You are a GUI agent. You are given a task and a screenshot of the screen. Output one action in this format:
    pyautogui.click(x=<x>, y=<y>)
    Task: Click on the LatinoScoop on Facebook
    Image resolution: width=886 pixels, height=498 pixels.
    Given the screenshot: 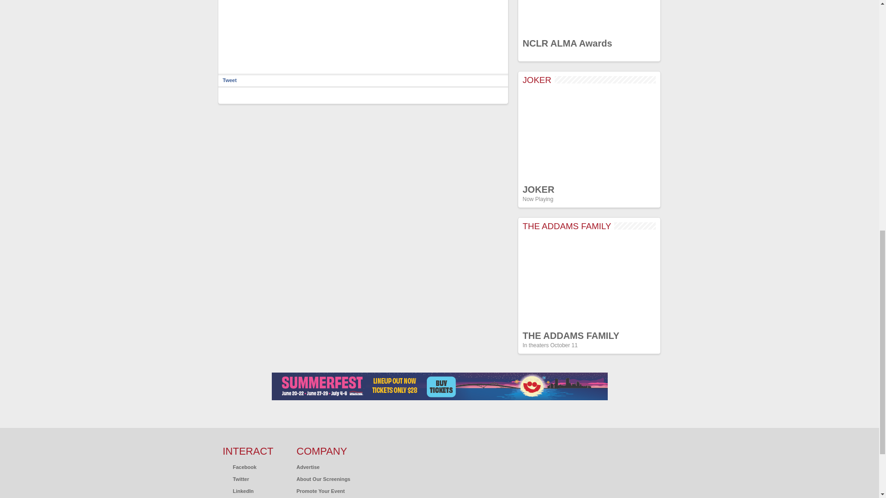 What is the action you would take?
    pyautogui.click(x=239, y=467)
    